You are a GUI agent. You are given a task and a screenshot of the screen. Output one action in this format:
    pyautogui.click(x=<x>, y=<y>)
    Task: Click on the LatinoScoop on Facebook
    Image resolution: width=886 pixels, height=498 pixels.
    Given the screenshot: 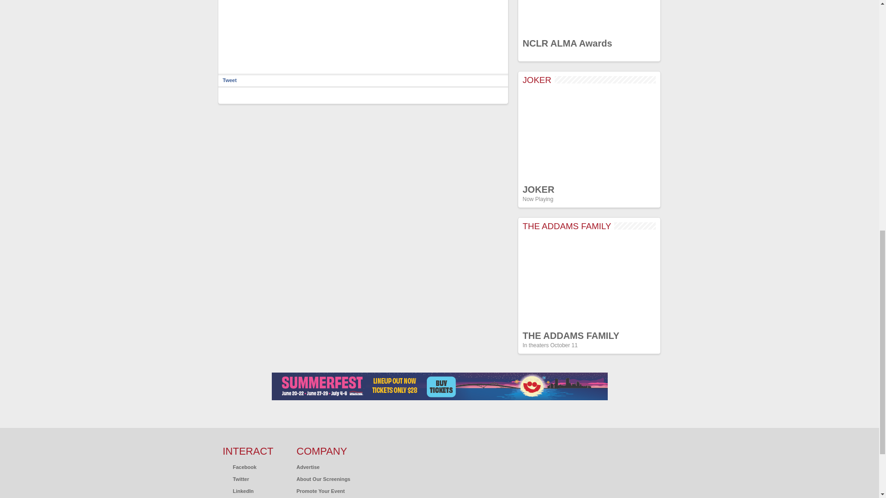 What is the action you would take?
    pyautogui.click(x=239, y=467)
    